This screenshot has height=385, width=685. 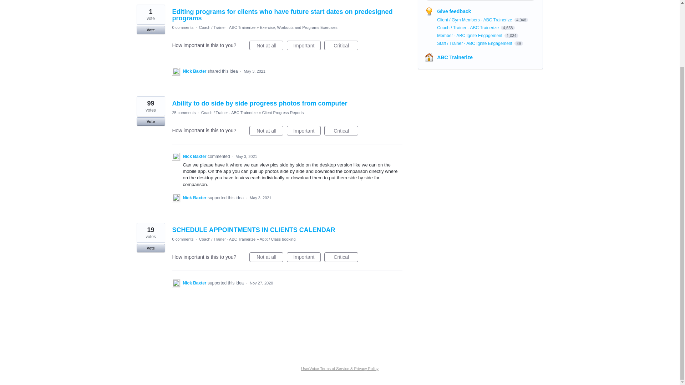 I want to click on Vote, so click(x=151, y=122).